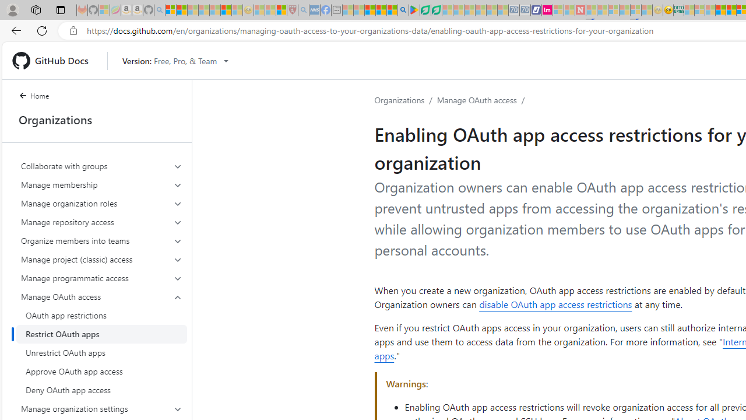 This screenshot has height=420, width=746. What do you see at coordinates (101, 222) in the screenshot?
I see `Manage repository access` at bounding box center [101, 222].